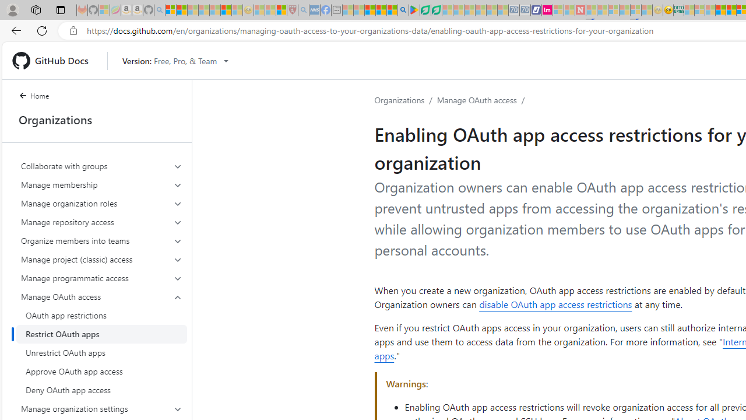 This screenshot has height=420, width=746. What do you see at coordinates (101, 222) in the screenshot?
I see `Manage repository access` at bounding box center [101, 222].